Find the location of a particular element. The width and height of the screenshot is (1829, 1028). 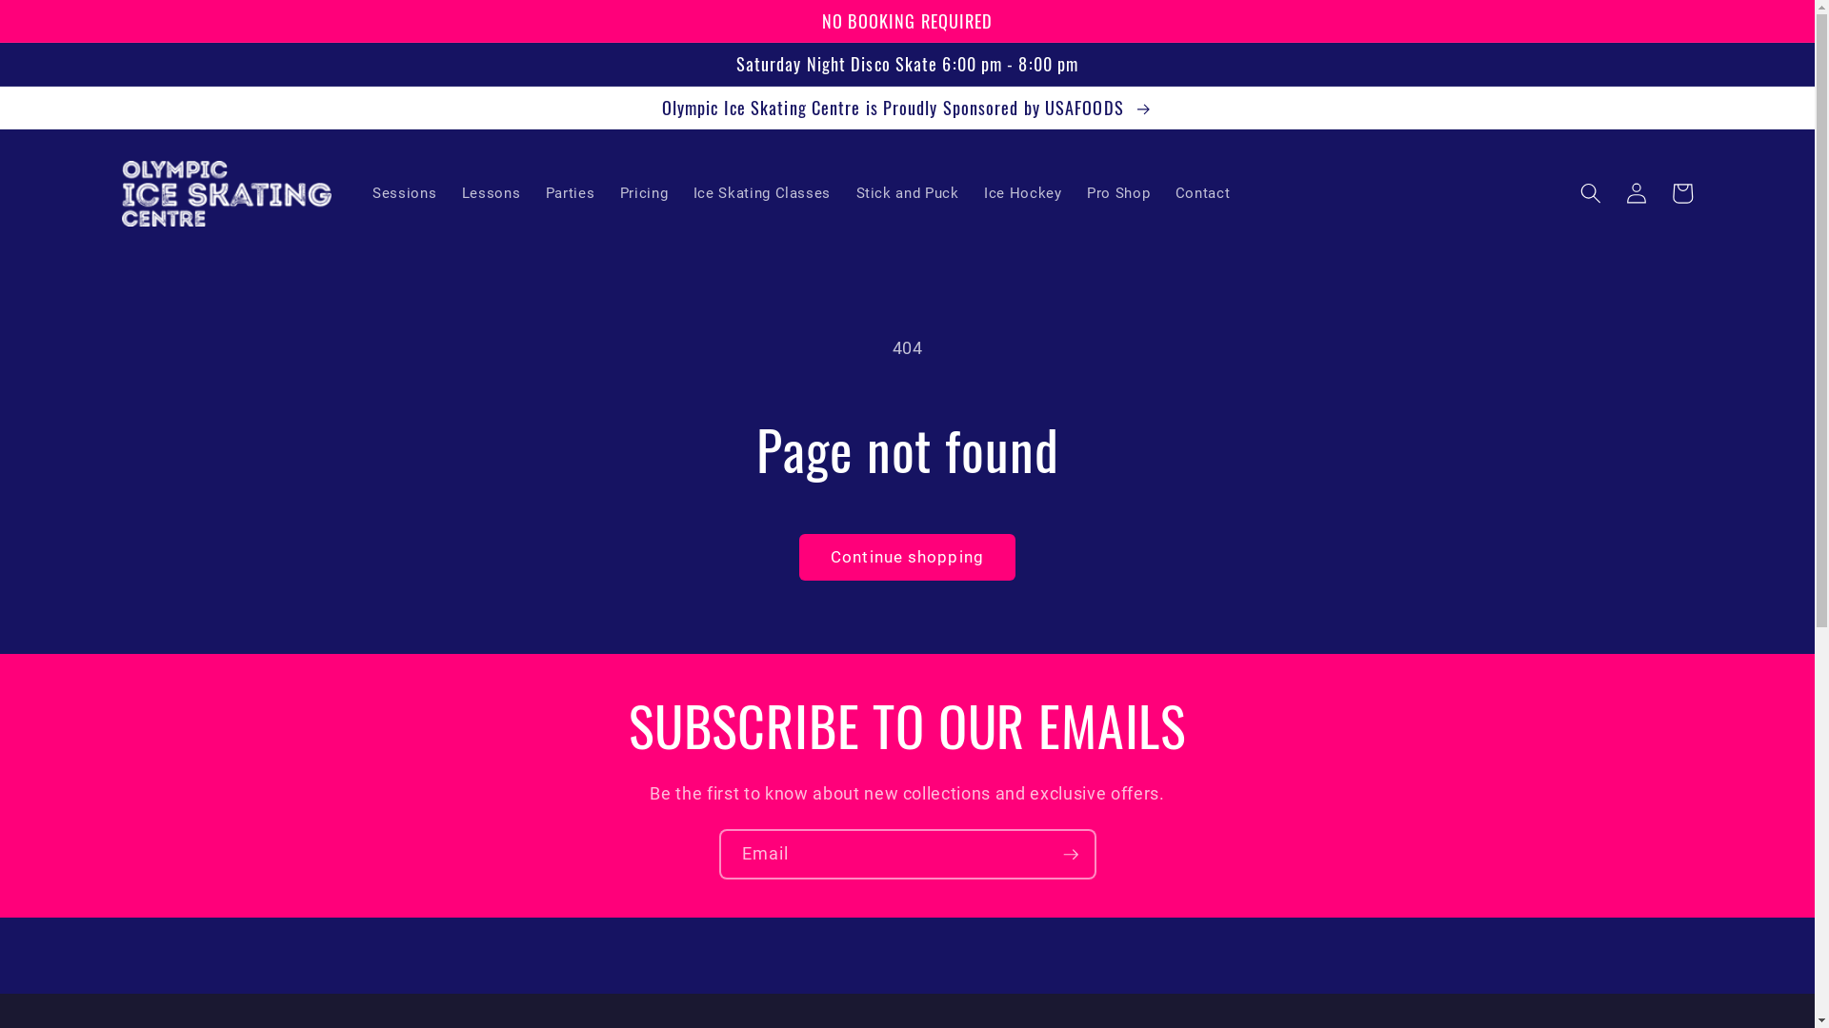

Log in is located at coordinates (1637, 193).